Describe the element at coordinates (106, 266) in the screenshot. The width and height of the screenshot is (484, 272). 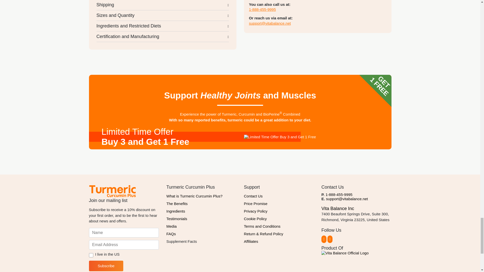
I see `Subscribe` at that location.